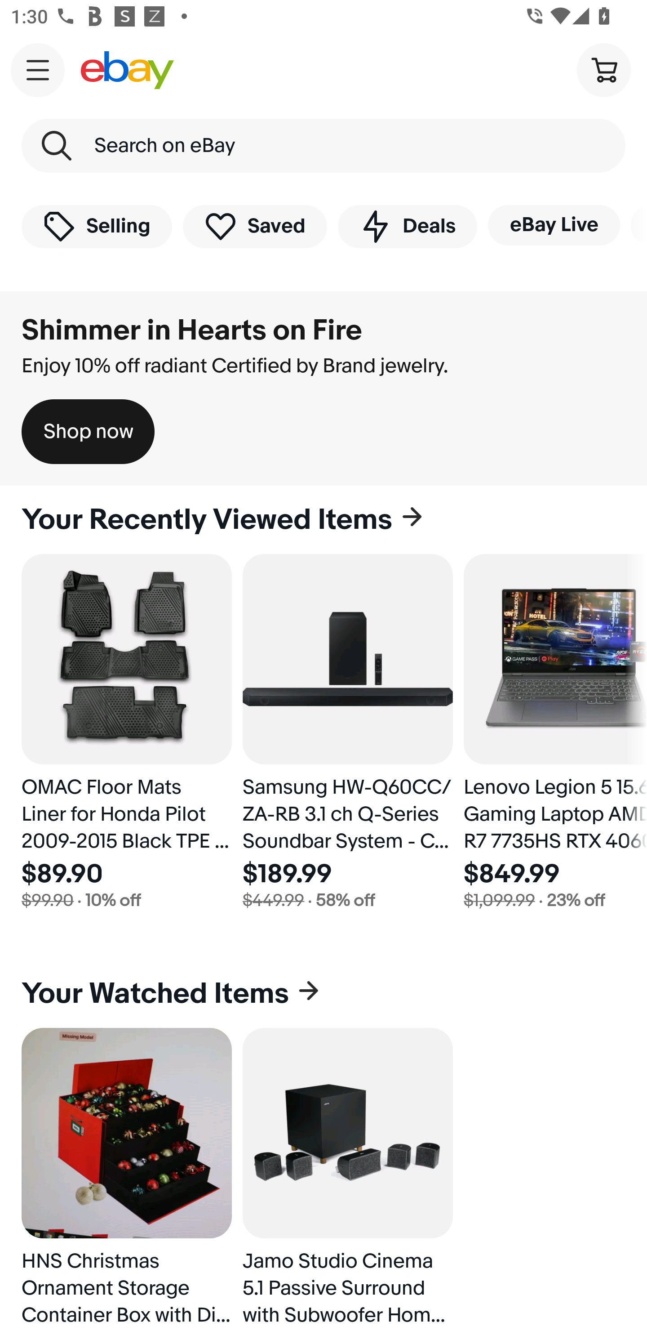 The image size is (647, 1331). Describe the element at coordinates (255, 226) in the screenshot. I see `Saved` at that location.